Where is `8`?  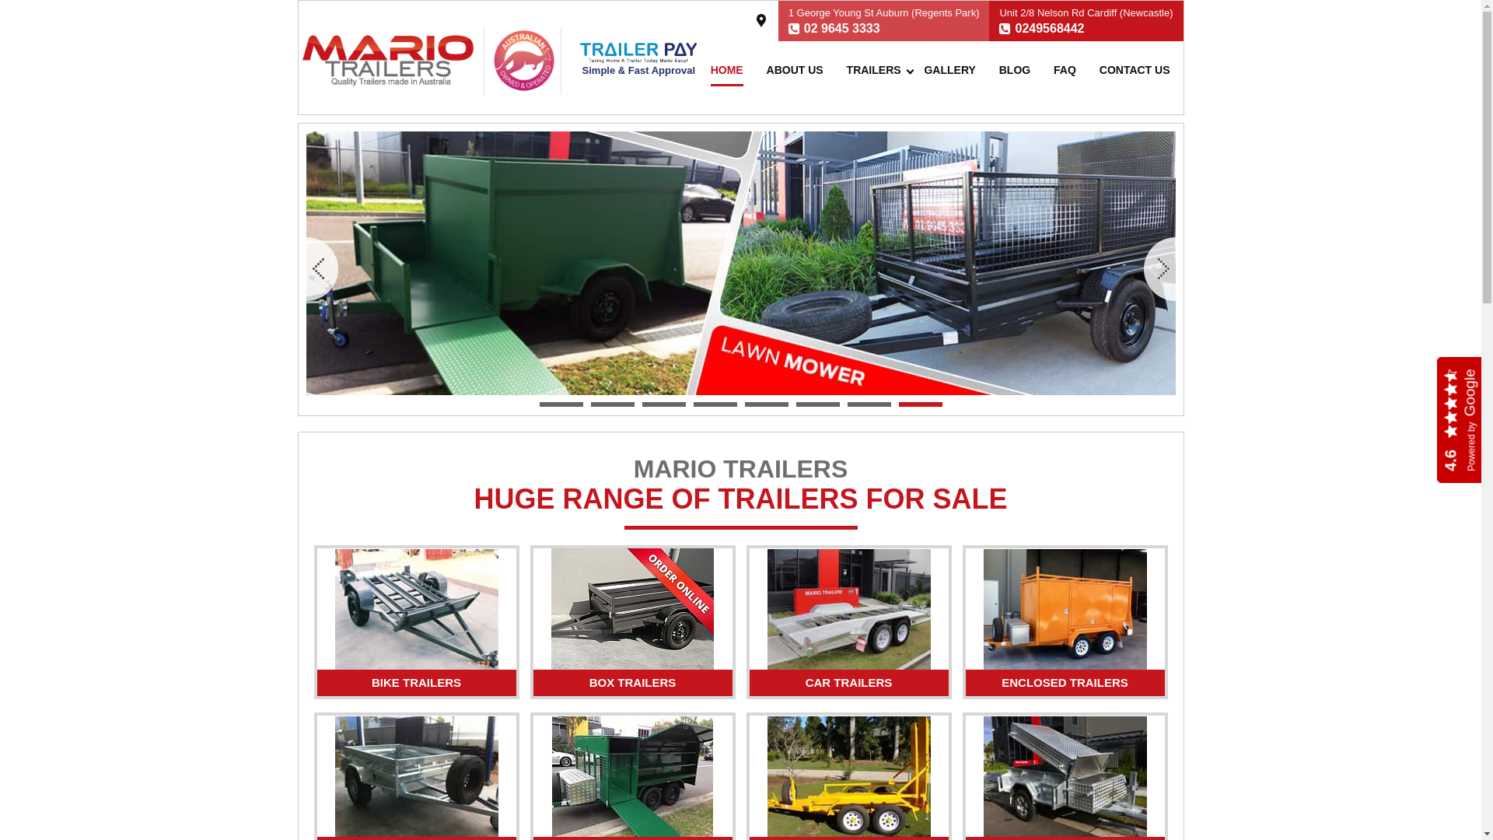 8 is located at coordinates (921, 404).